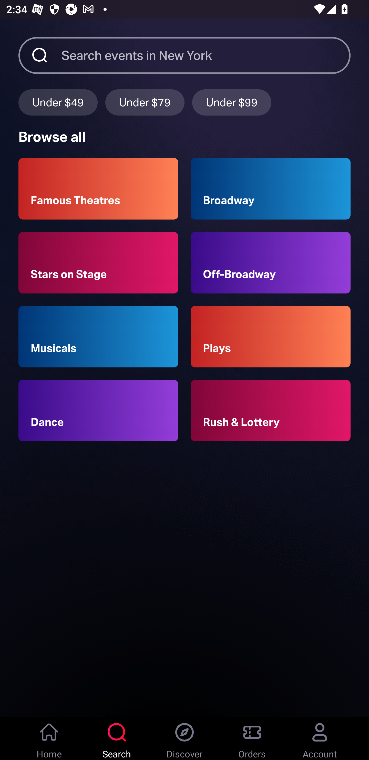 This screenshot has width=369, height=760. What do you see at coordinates (145, 102) in the screenshot?
I see `Under $79` at bounding box center [145, 102].